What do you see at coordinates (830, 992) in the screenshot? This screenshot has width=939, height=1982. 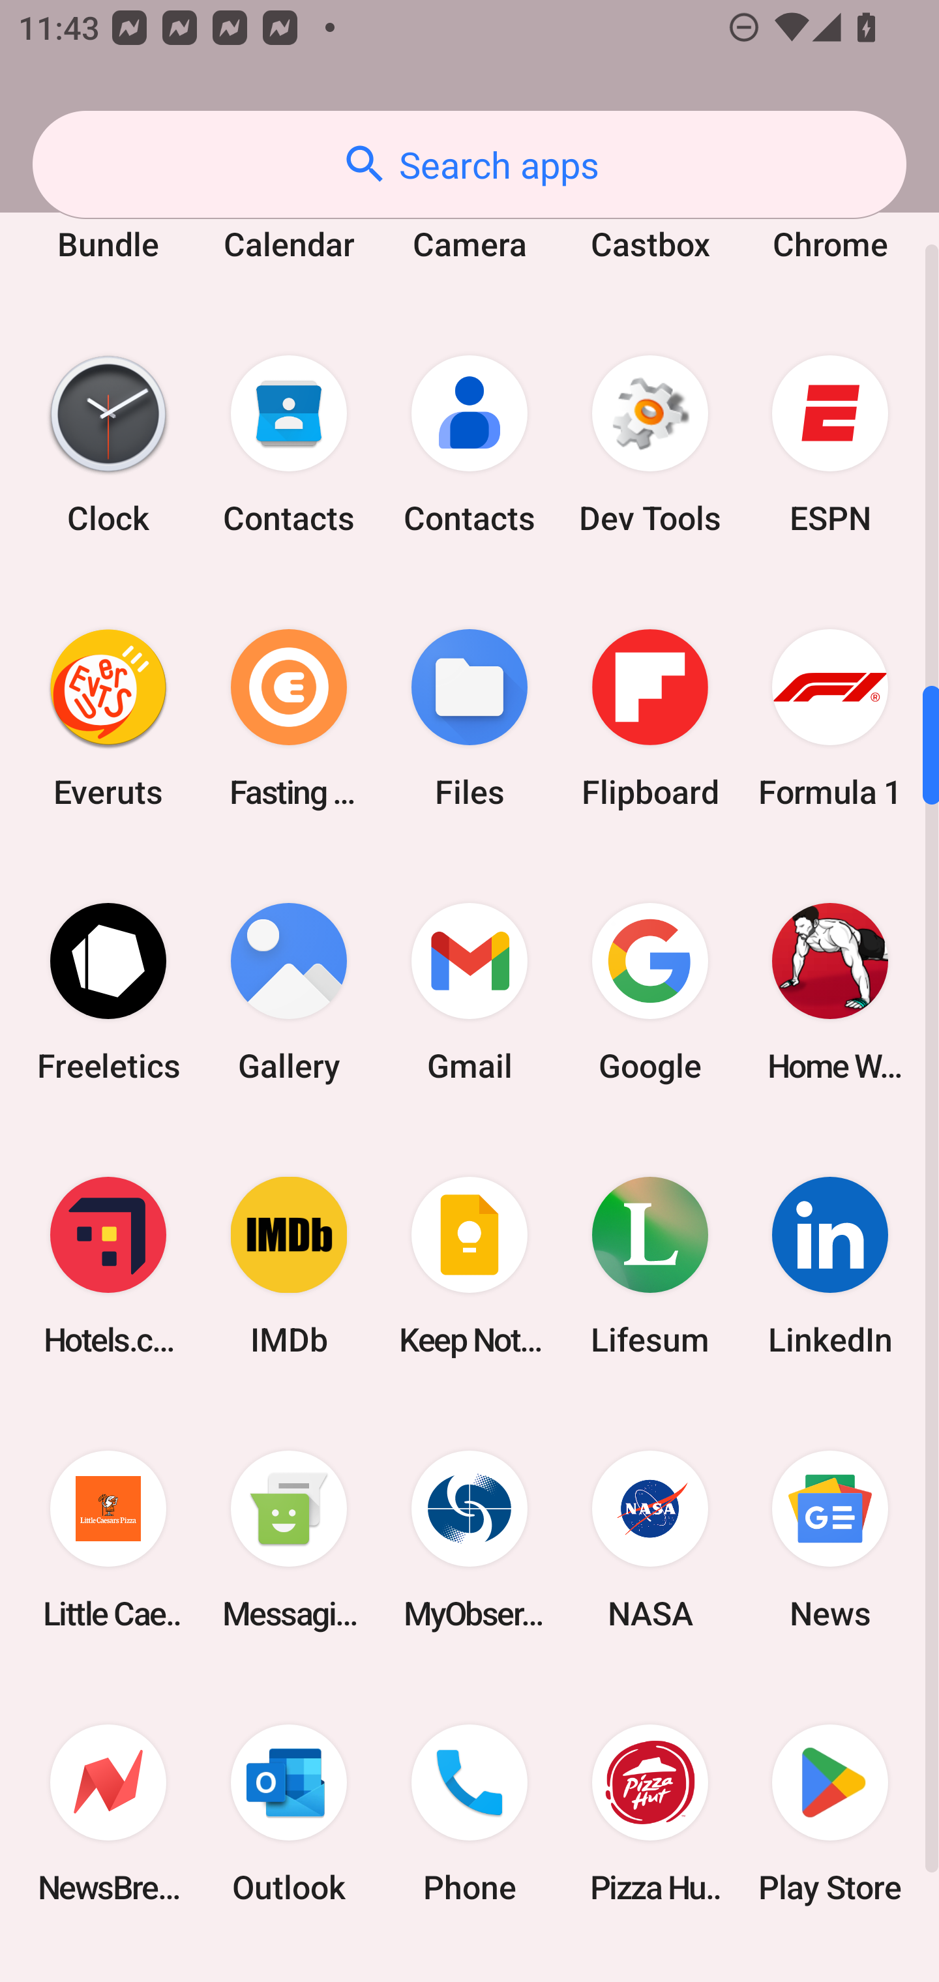 I see `Home Workout` at bounding box center [830, 992].